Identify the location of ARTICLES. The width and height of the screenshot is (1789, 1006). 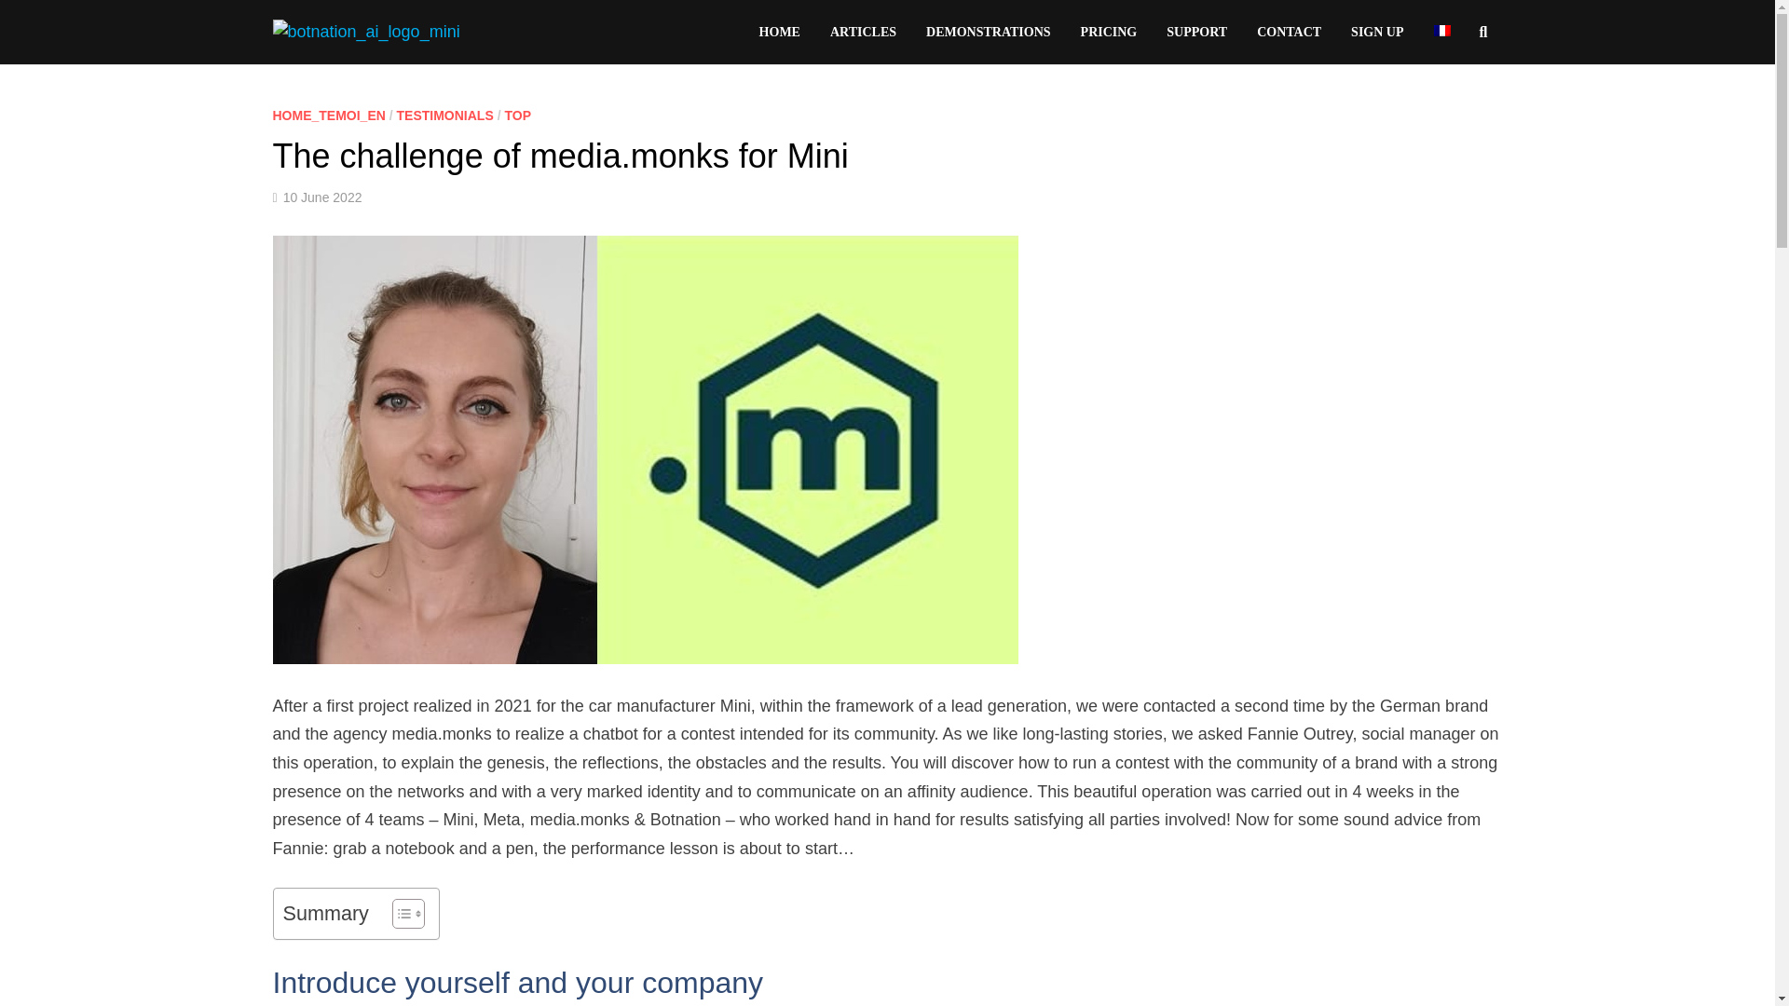
(863, 32).